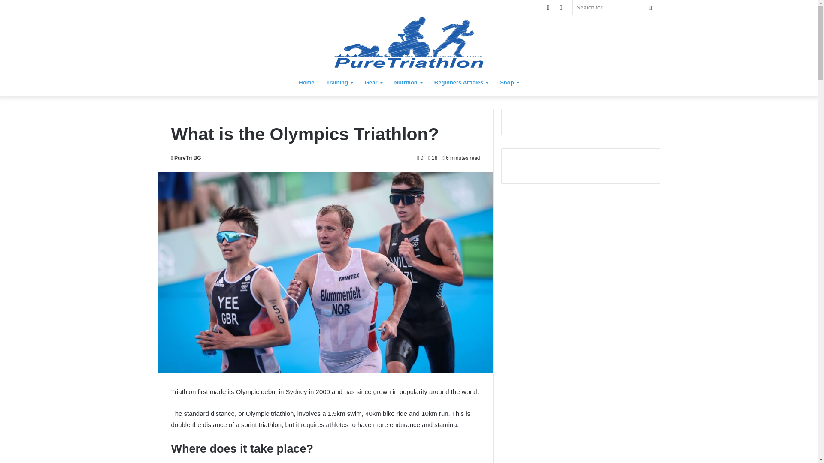 The height and width of the screenshot is (463, 824). What do you see at coordinates (409, 42) in the screenshot?
I see `Puretriathlon.co.uk` at bounding box center [409, 42].